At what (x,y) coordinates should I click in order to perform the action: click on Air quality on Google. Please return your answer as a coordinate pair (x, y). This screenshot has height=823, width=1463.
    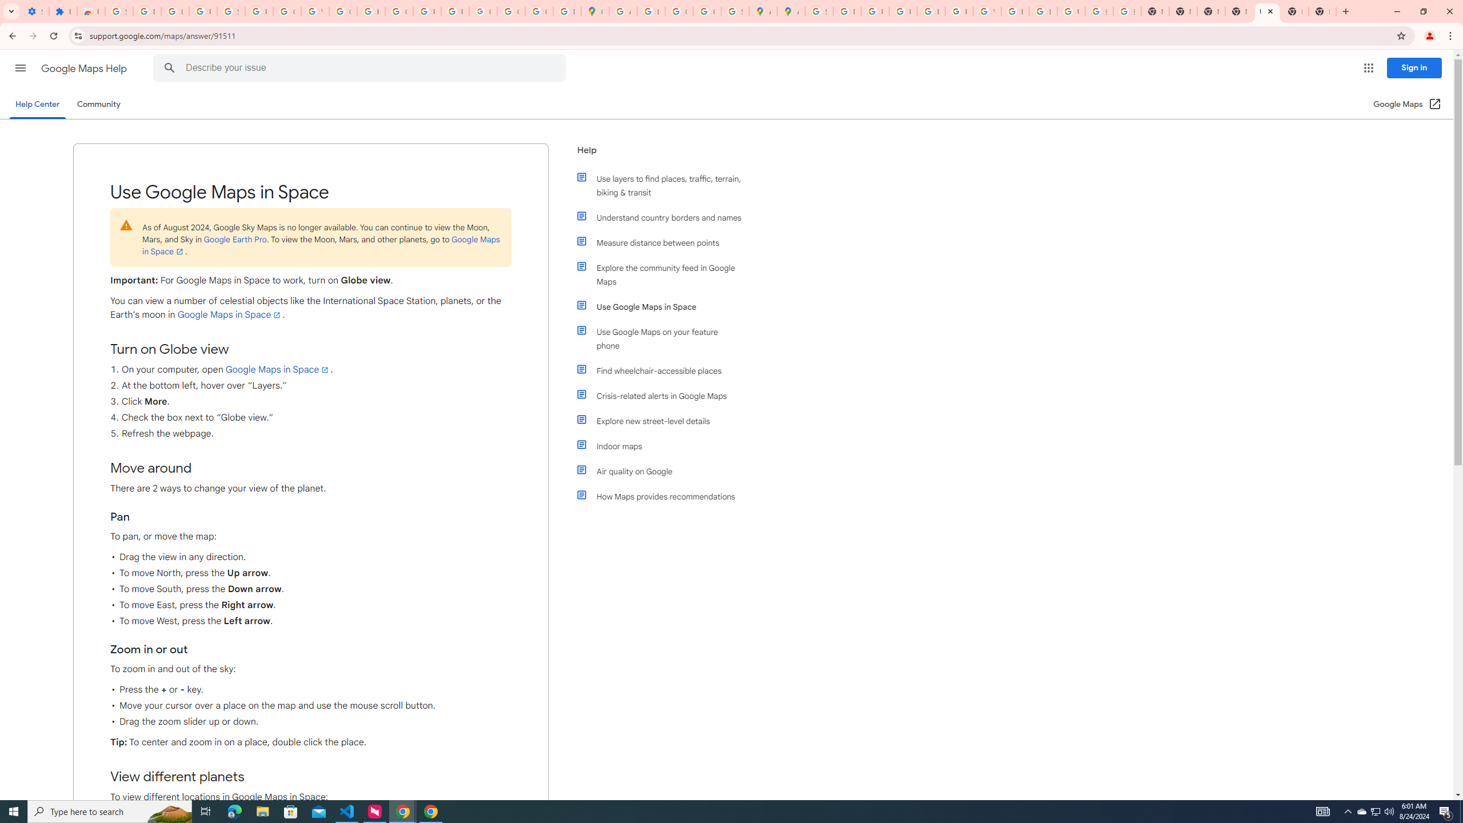
    Looking at the image, I should click on (665, 471).